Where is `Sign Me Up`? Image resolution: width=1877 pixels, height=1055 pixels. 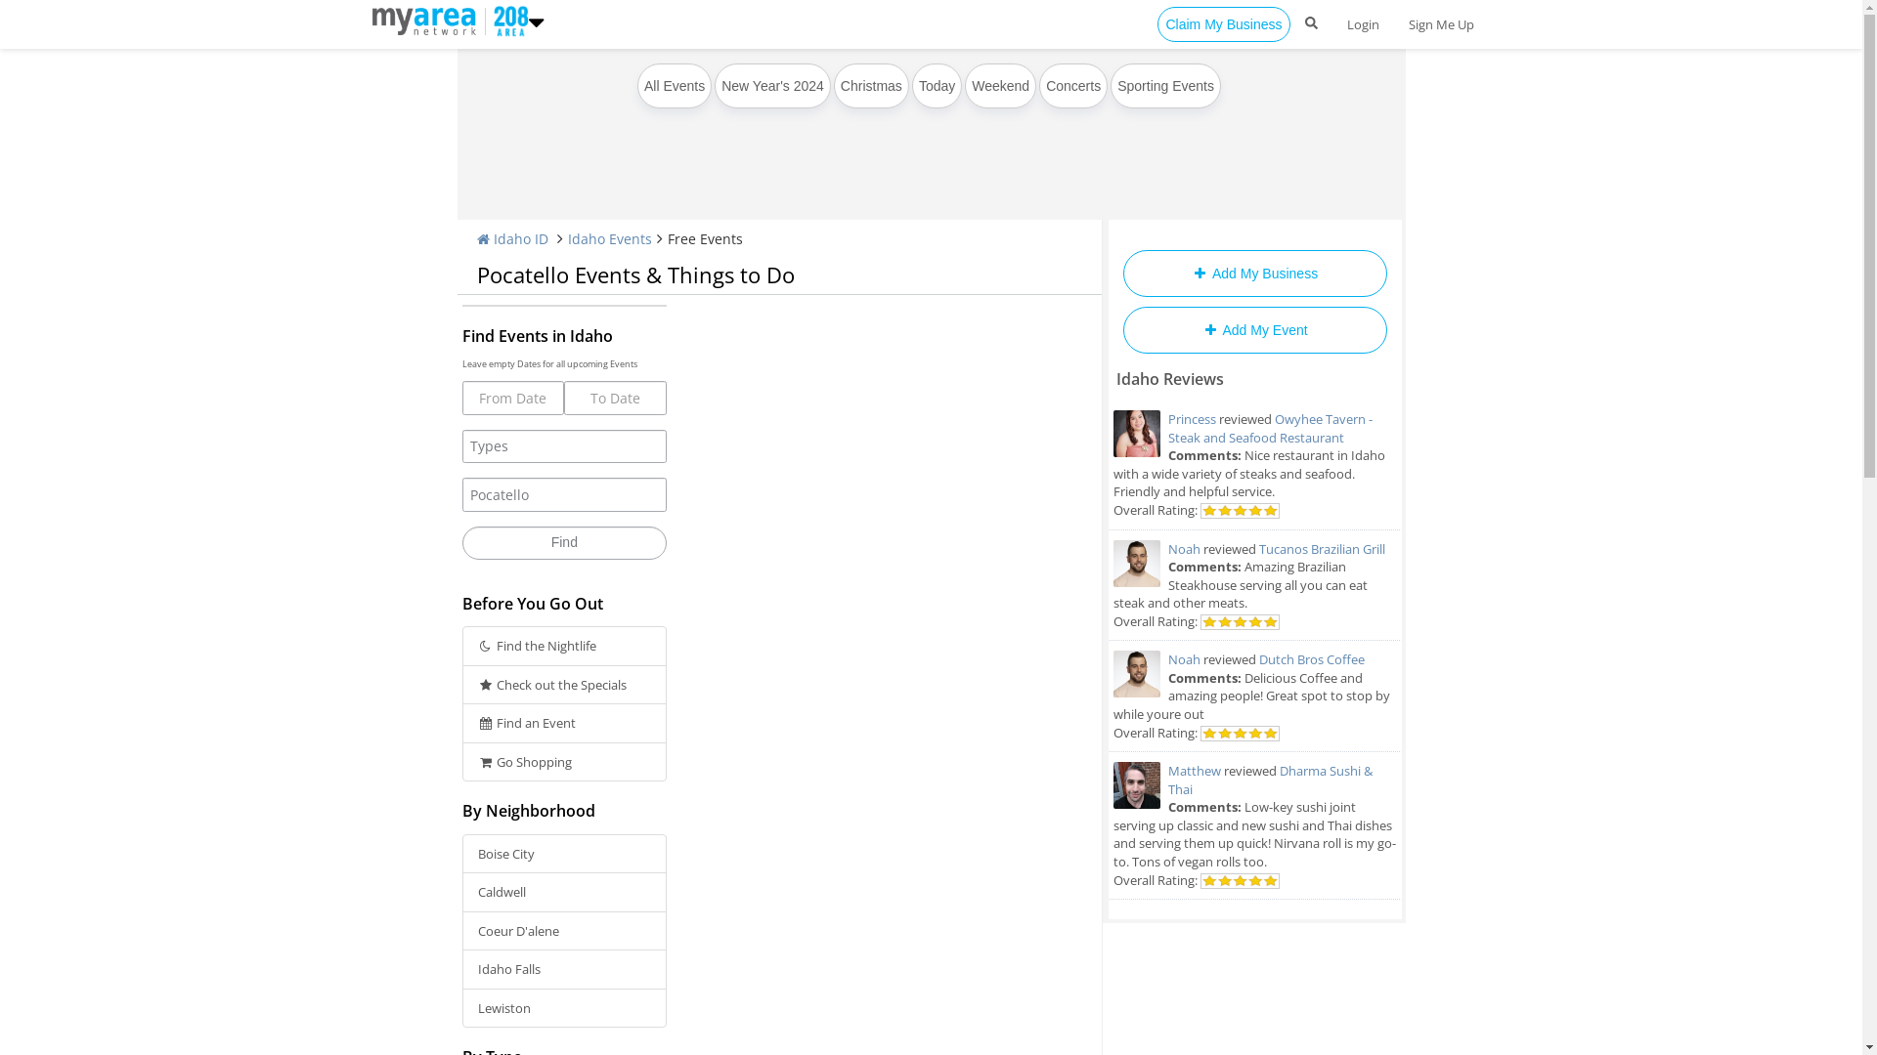 Sign Me Up is located at coordinates (1441, 24).